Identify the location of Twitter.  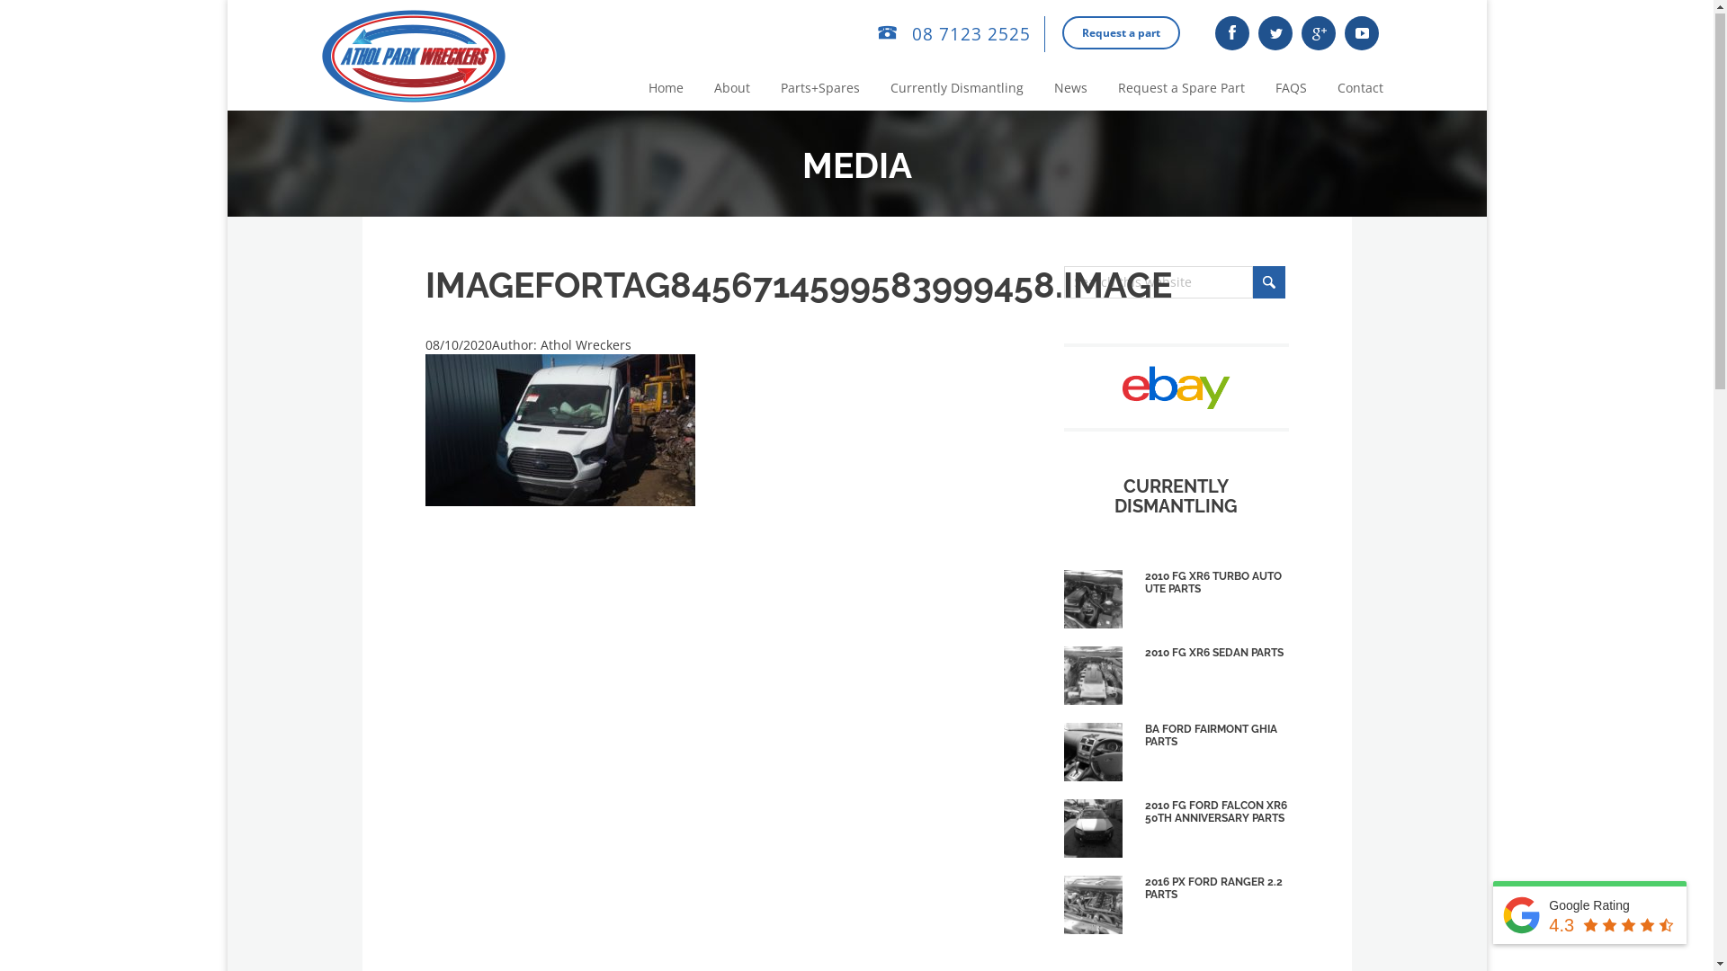
(1275, 35).